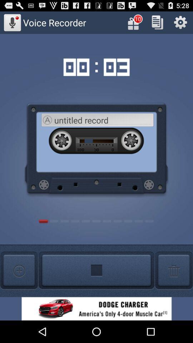 The image size is (193, 343). I want to click on delete option, so click(174, 271).